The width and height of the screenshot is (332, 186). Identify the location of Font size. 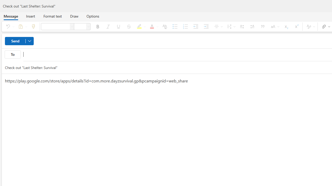
(80, 26).